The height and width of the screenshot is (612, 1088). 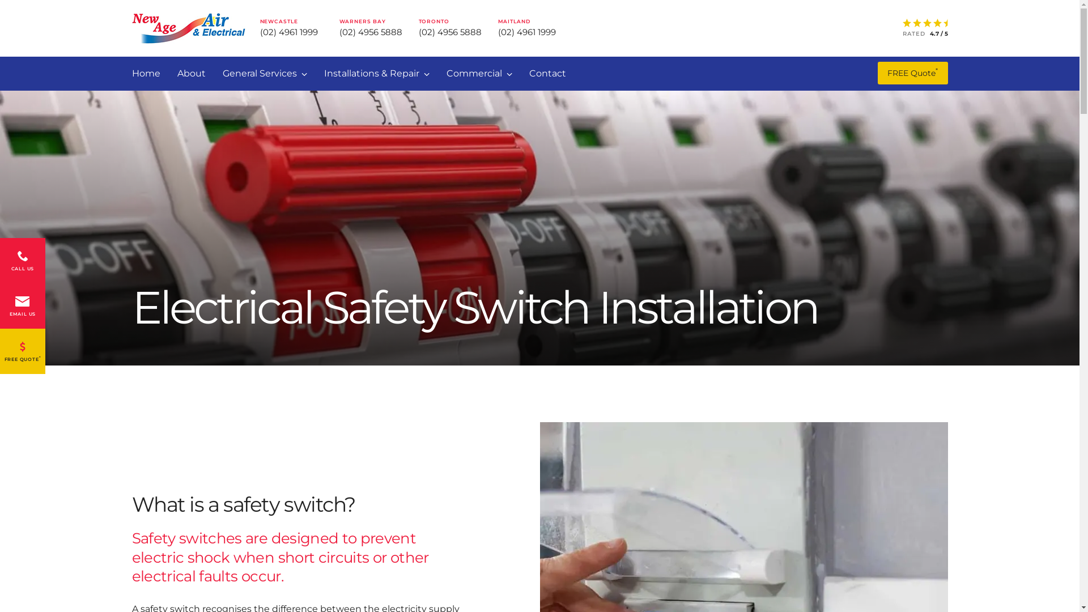 What do you see at coordinates (371, 32) in the screenshot?
I see `(02) 4956 5888` at bounding box center [371, 32].